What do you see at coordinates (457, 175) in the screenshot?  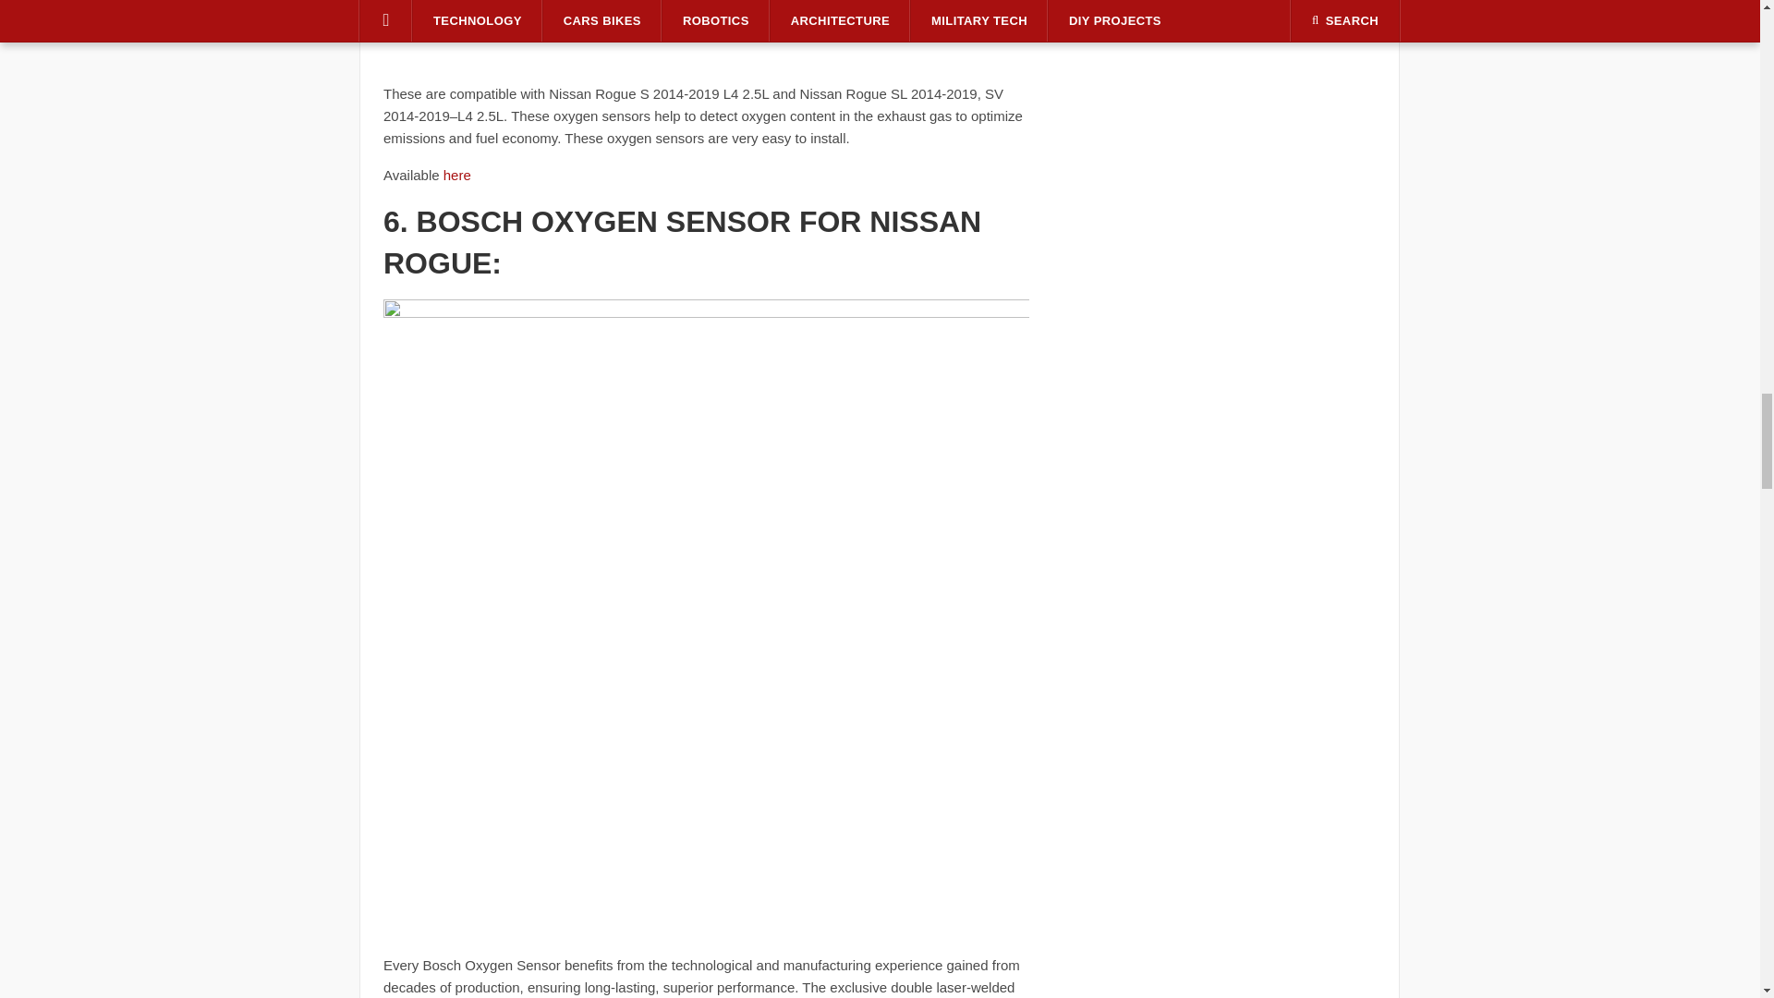 I see `here` at bounding box center [457, 175].